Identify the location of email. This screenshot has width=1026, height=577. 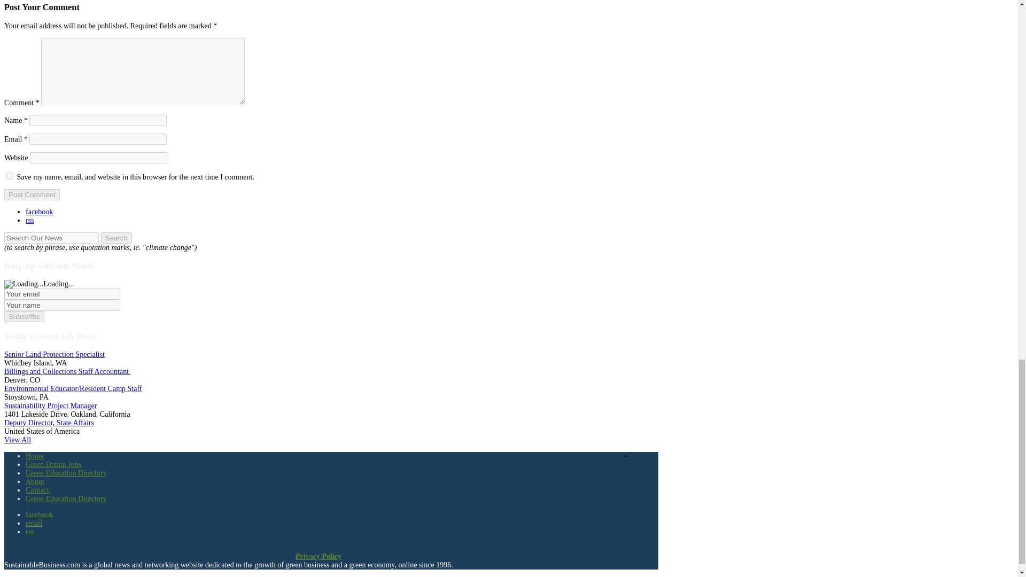
(34, 524).